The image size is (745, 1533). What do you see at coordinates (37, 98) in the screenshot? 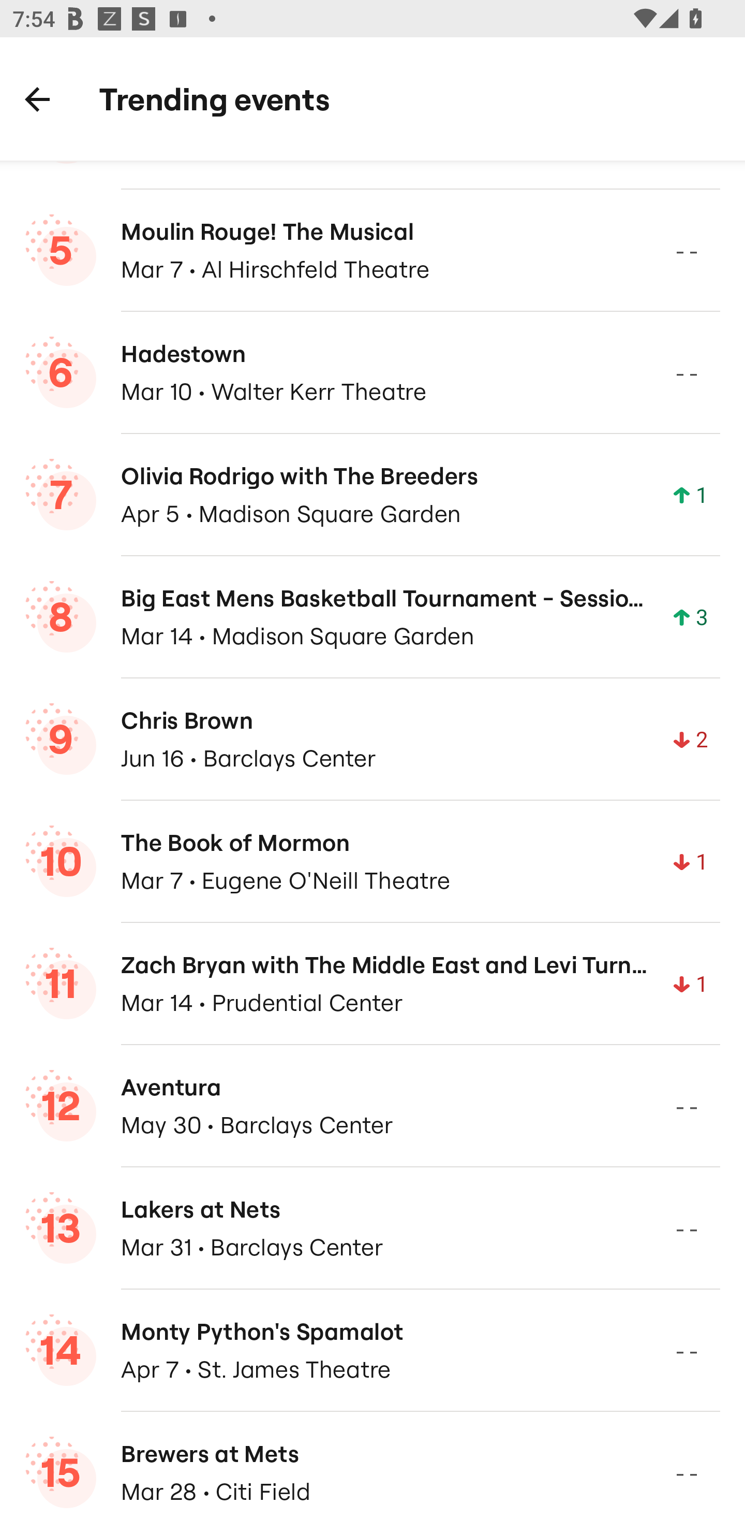
I see `Back` at bounding box center [37, 98].